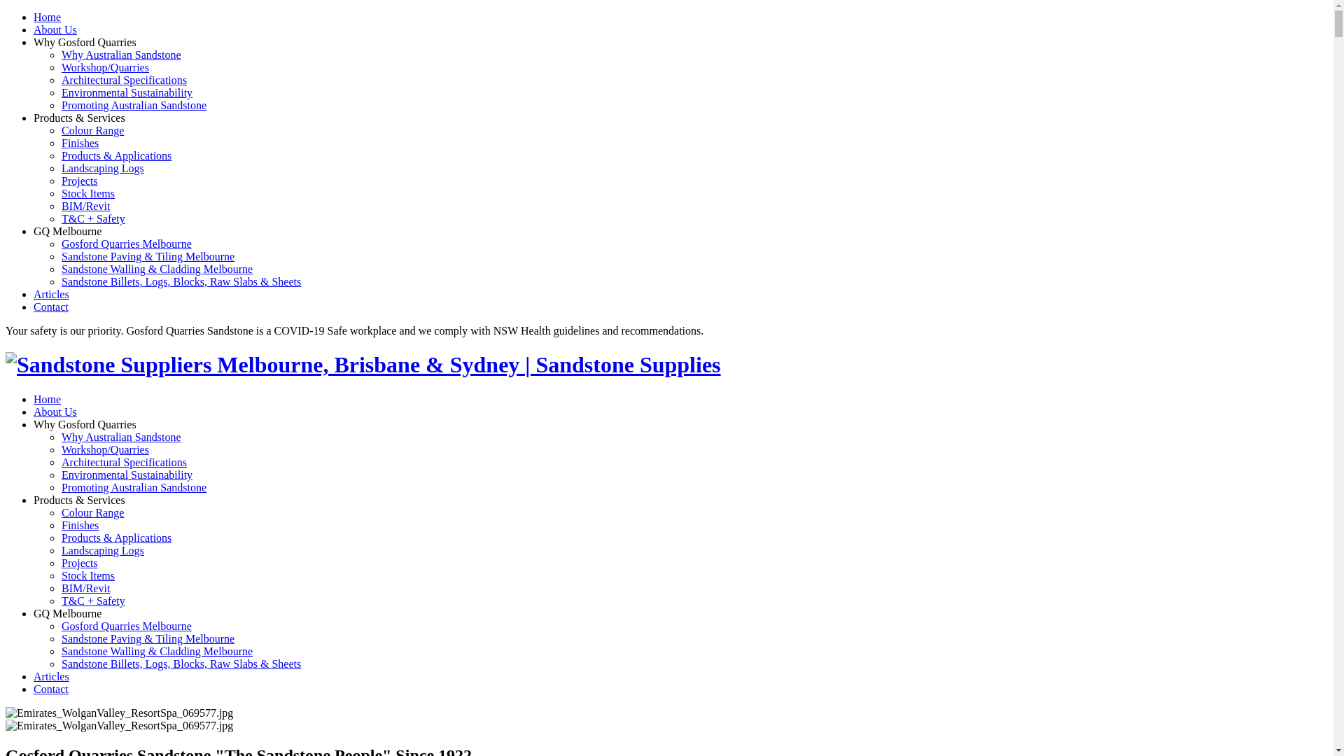  What do you see at coordinates (94, 601) in the screenshot?
I see `T&C + Safety` at bounding box center [94, 601].